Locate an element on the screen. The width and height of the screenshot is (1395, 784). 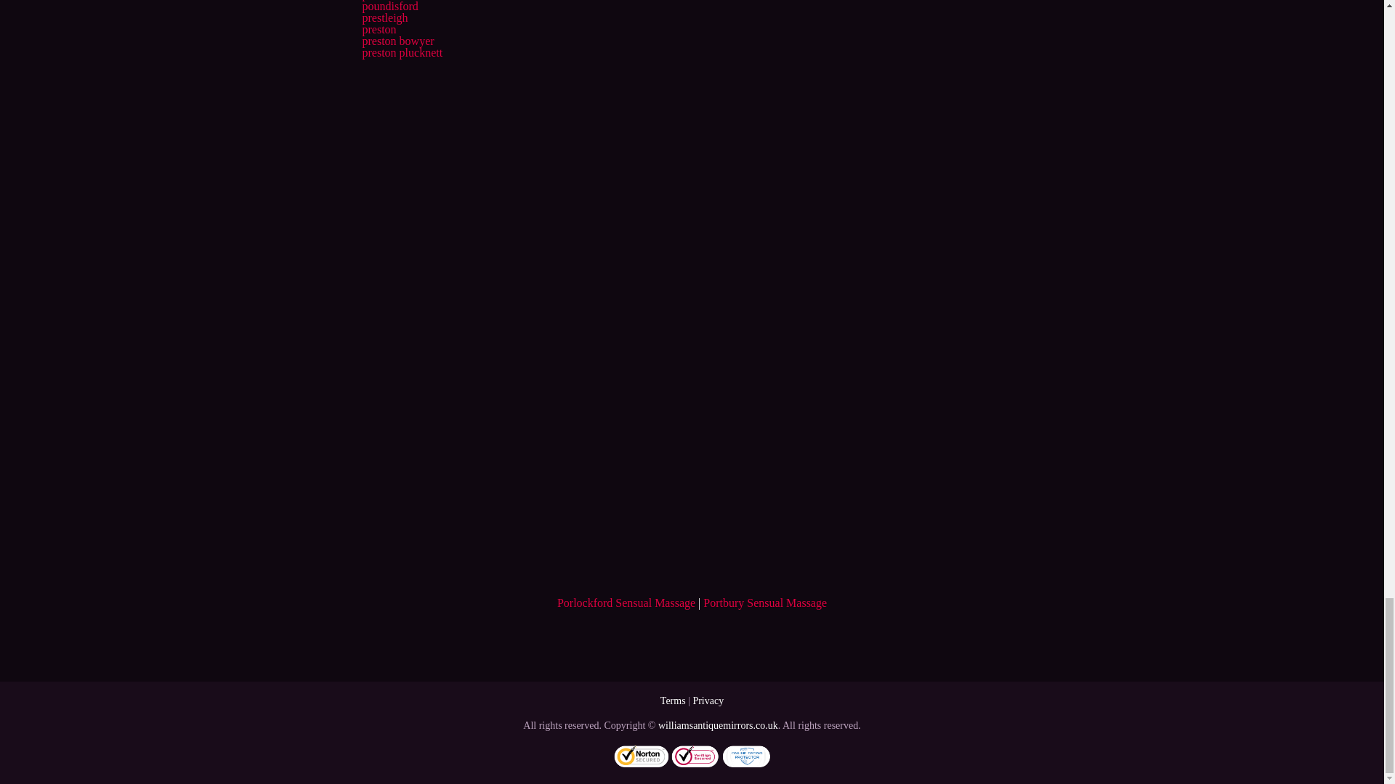
preston bowyer is located at coordinates (397, 41).